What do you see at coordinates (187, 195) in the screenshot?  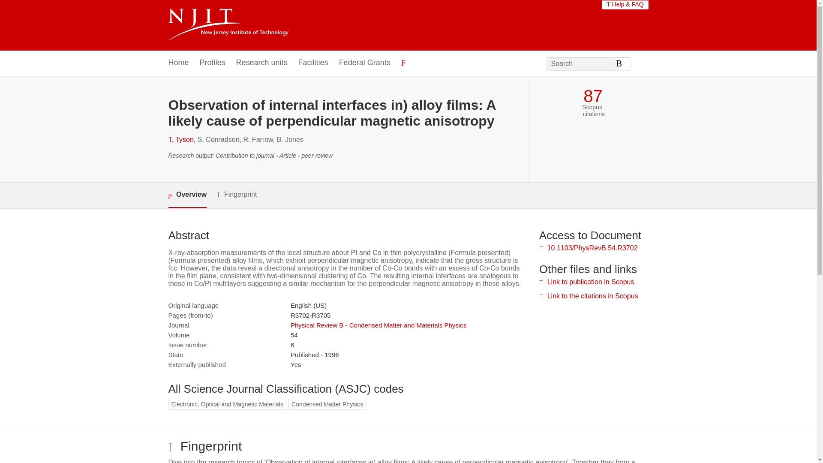 I see `Overview` at bounding box center [187, 195].